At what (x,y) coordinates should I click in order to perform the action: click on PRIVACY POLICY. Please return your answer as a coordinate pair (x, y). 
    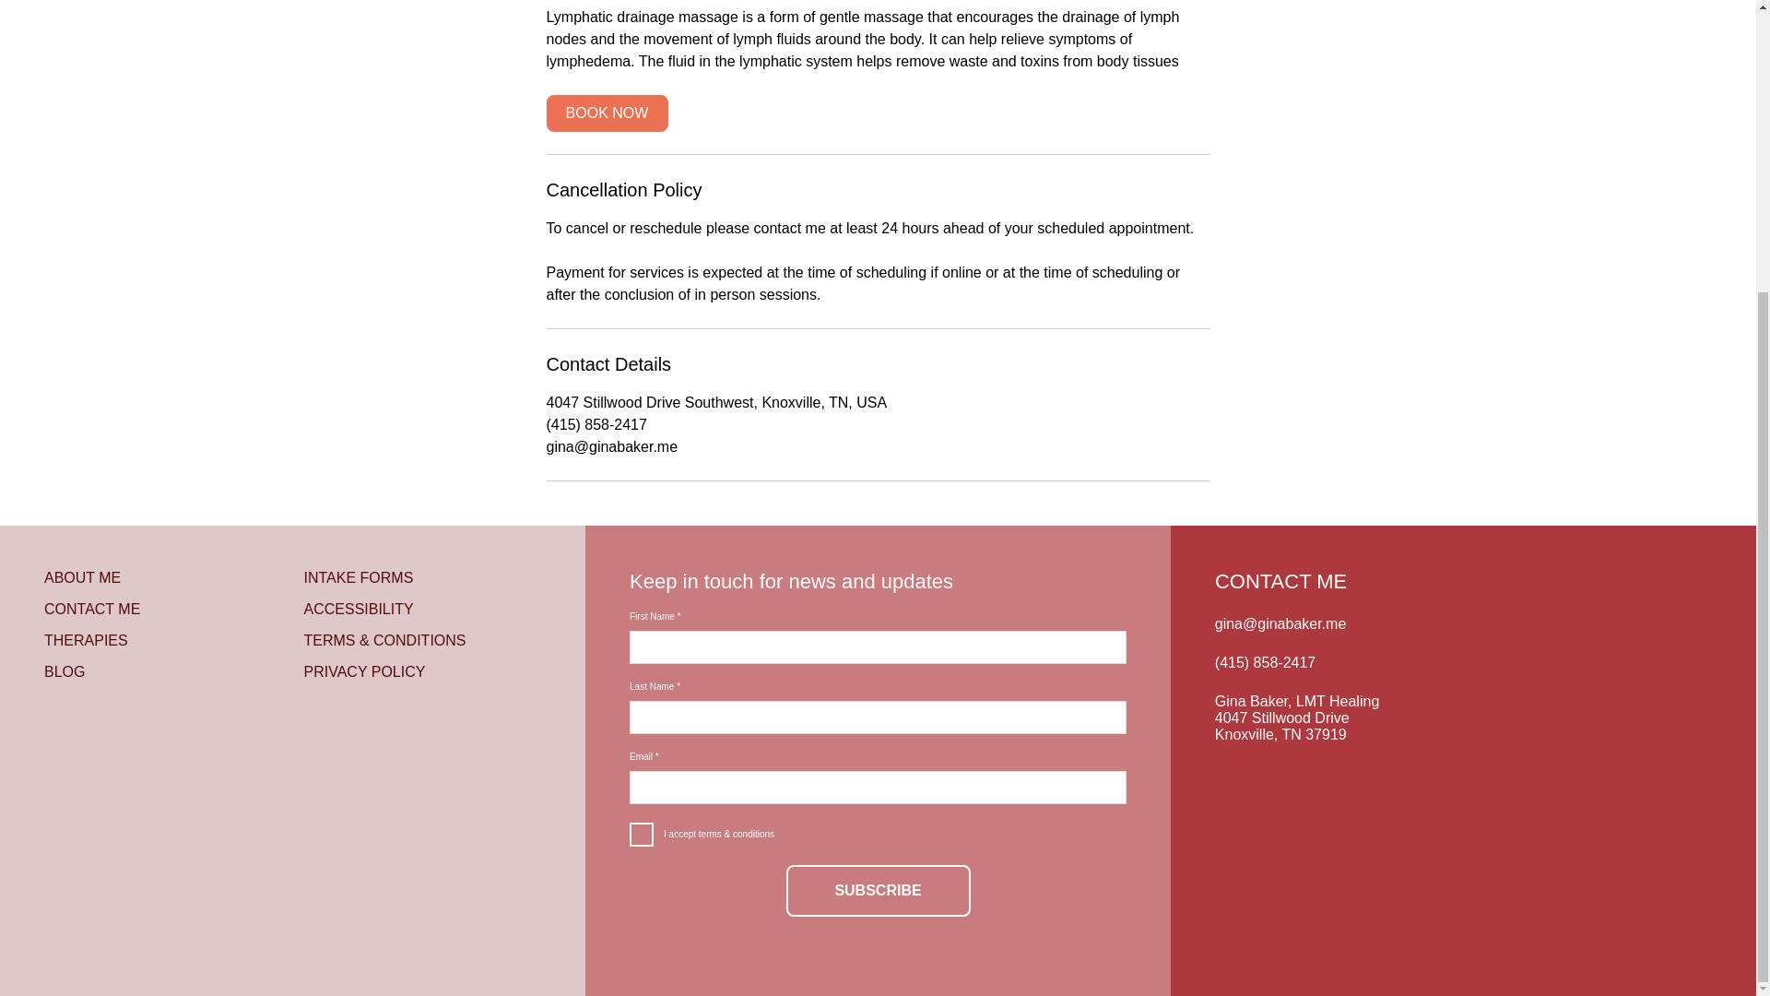
    Looking at the image, I should click on (365, 671).